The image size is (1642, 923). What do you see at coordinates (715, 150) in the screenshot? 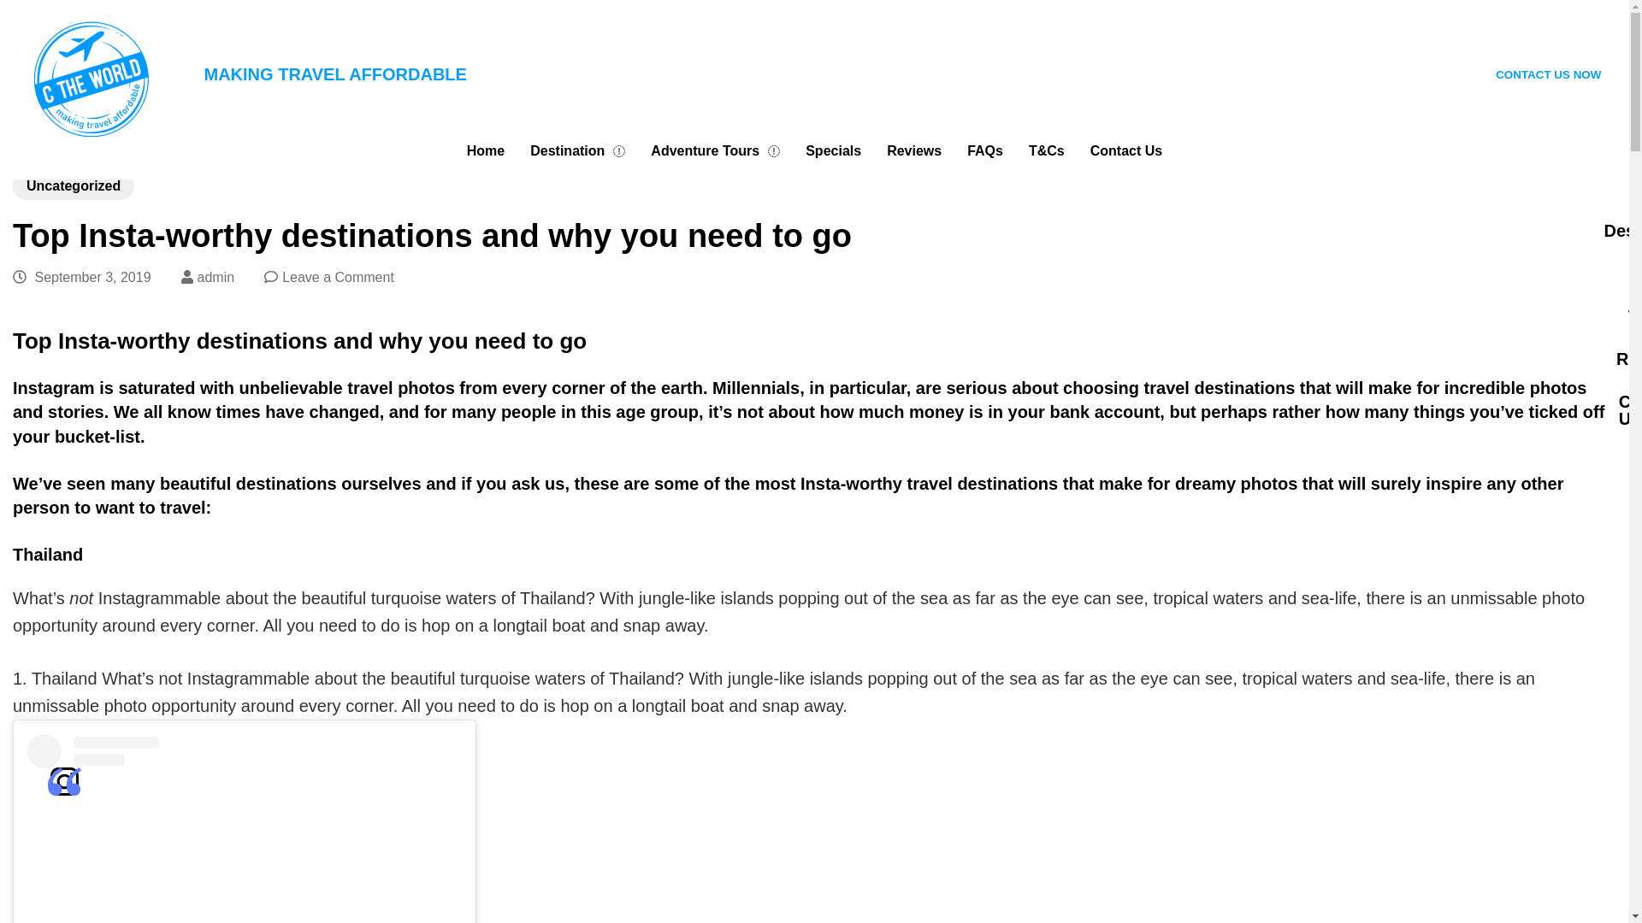
I see `Adventure Tours` at bounding box center [715, 150].